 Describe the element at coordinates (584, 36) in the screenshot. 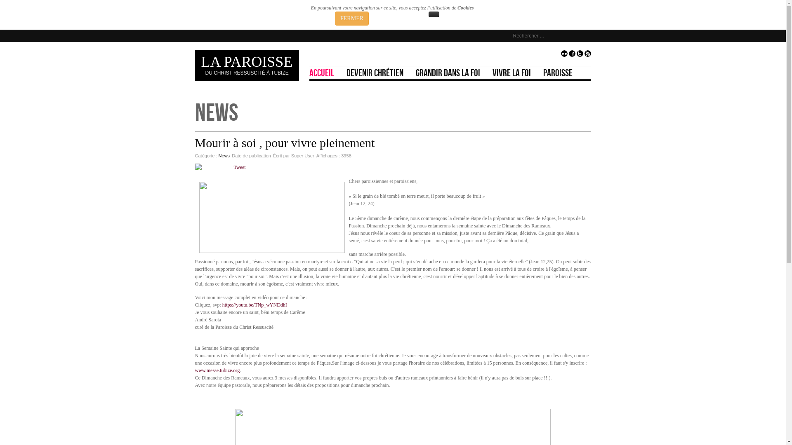

I see `Valider` at that location.